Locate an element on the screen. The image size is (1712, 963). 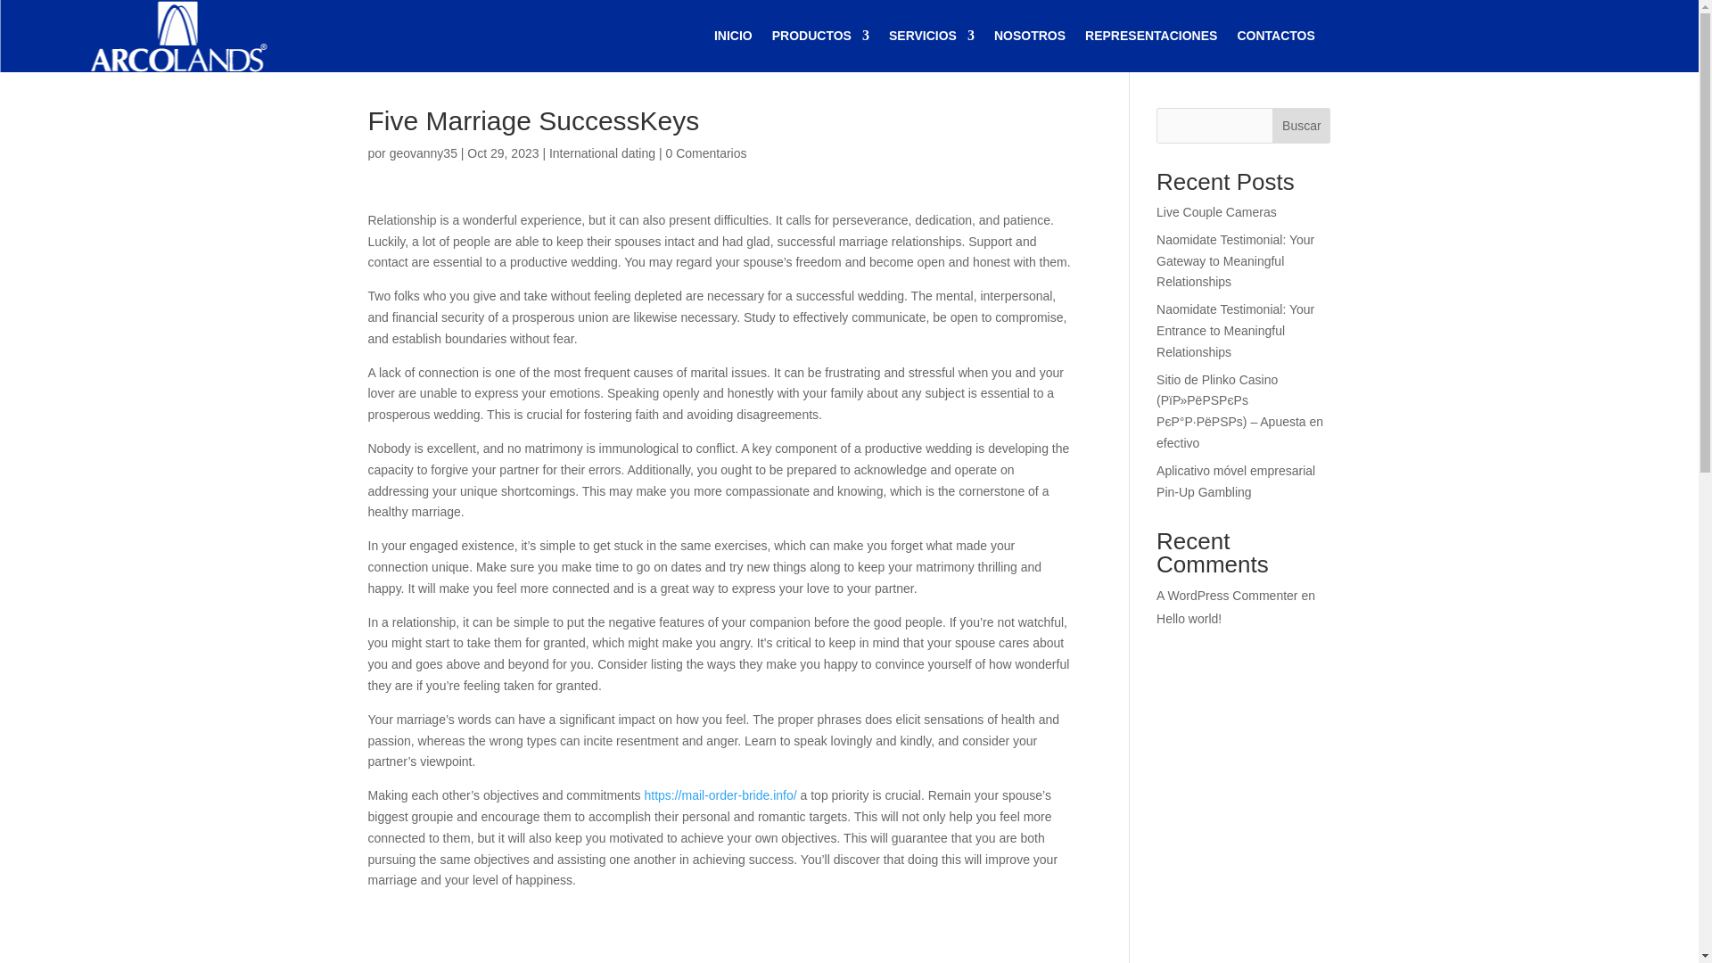
REPRESENTACIONES is located at coordinates (1151, 36).